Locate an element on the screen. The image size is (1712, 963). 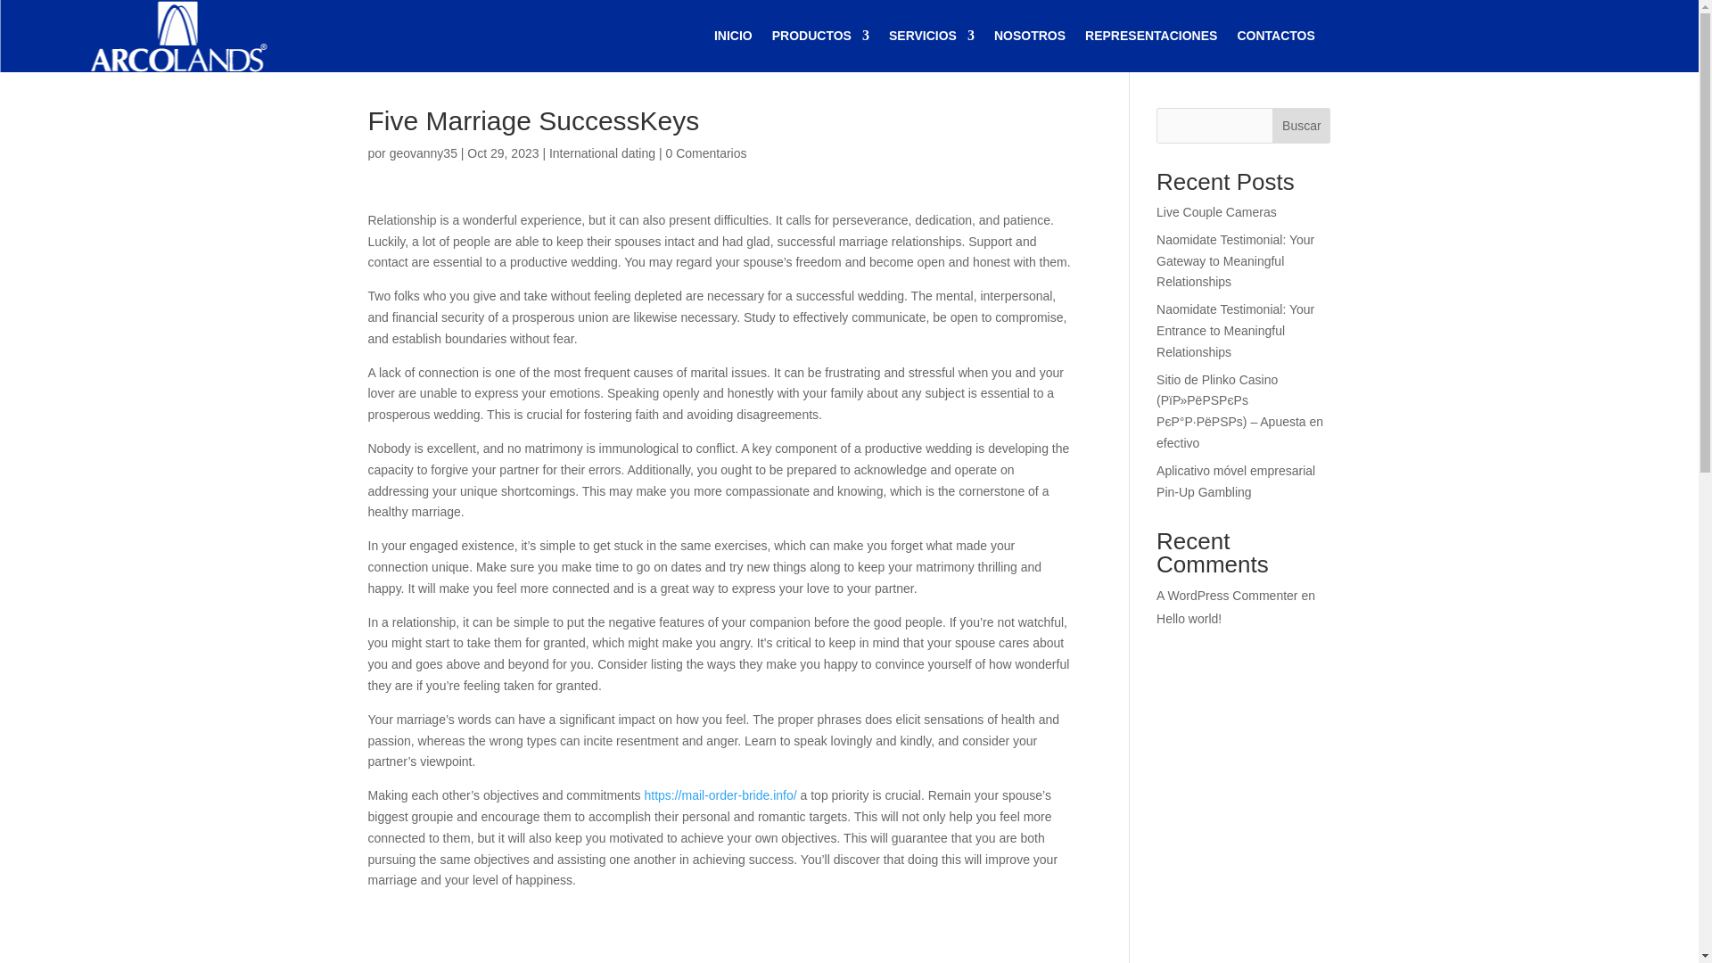
REPRESENTACIONES is located at coordinates (1151, 36).